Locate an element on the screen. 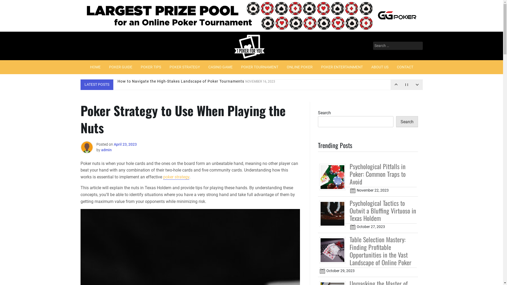 The height and width of the screenshot is (285, 507). ABOUT US is located at coordinates (380, 67).